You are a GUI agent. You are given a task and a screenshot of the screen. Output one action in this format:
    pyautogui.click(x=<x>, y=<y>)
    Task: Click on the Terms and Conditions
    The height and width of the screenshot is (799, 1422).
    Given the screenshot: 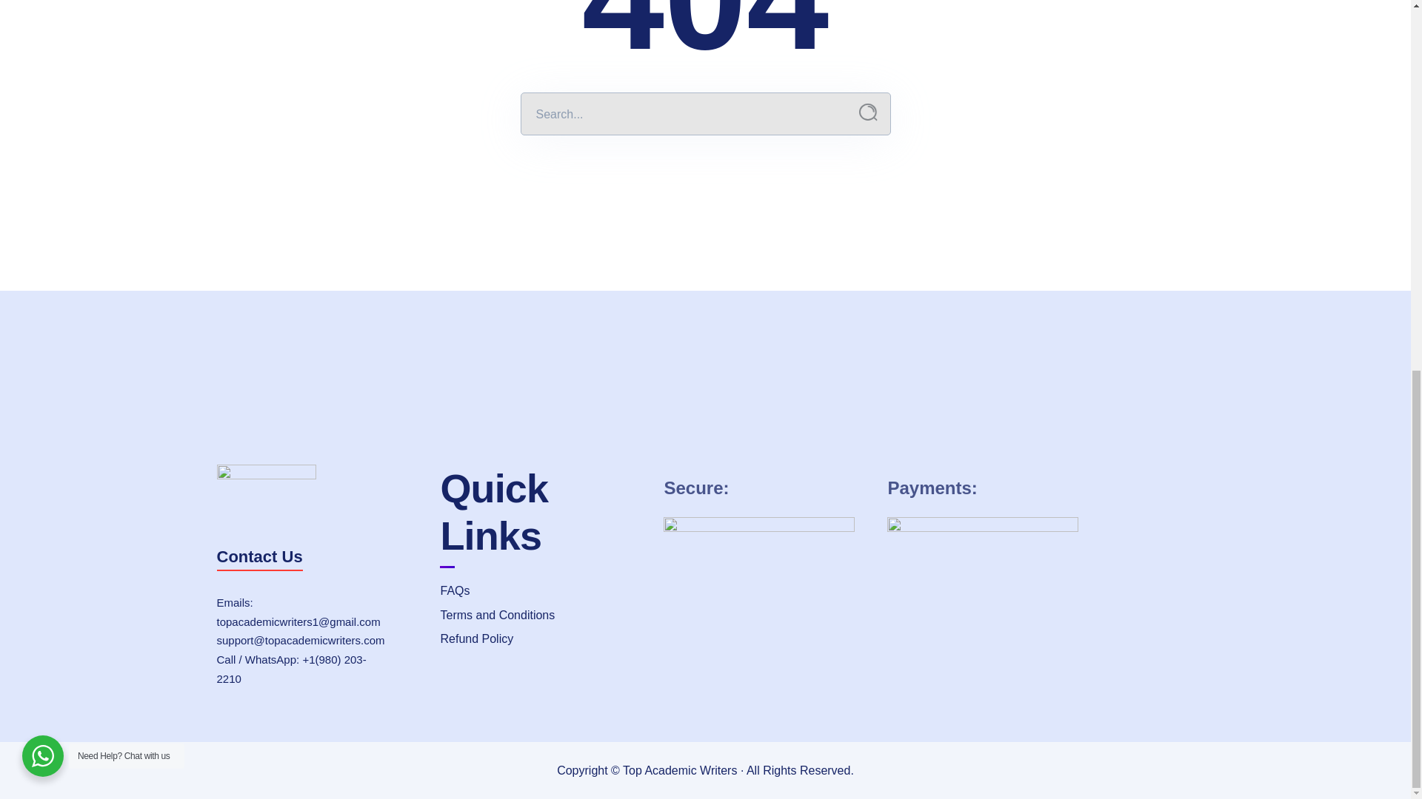 What is the action you would take?
    pyautogui.click(x=540, y=616)
    